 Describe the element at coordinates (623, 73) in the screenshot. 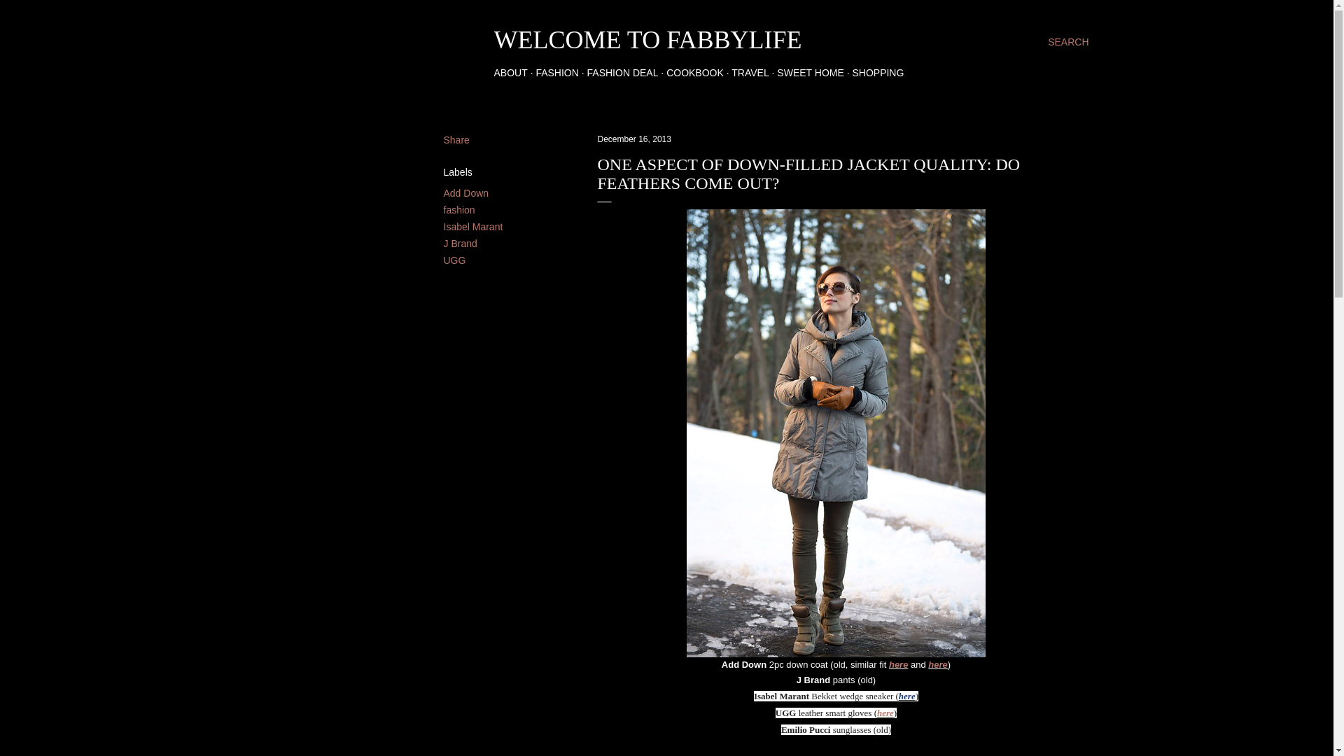

I see `FASHION DEAL` at that location.